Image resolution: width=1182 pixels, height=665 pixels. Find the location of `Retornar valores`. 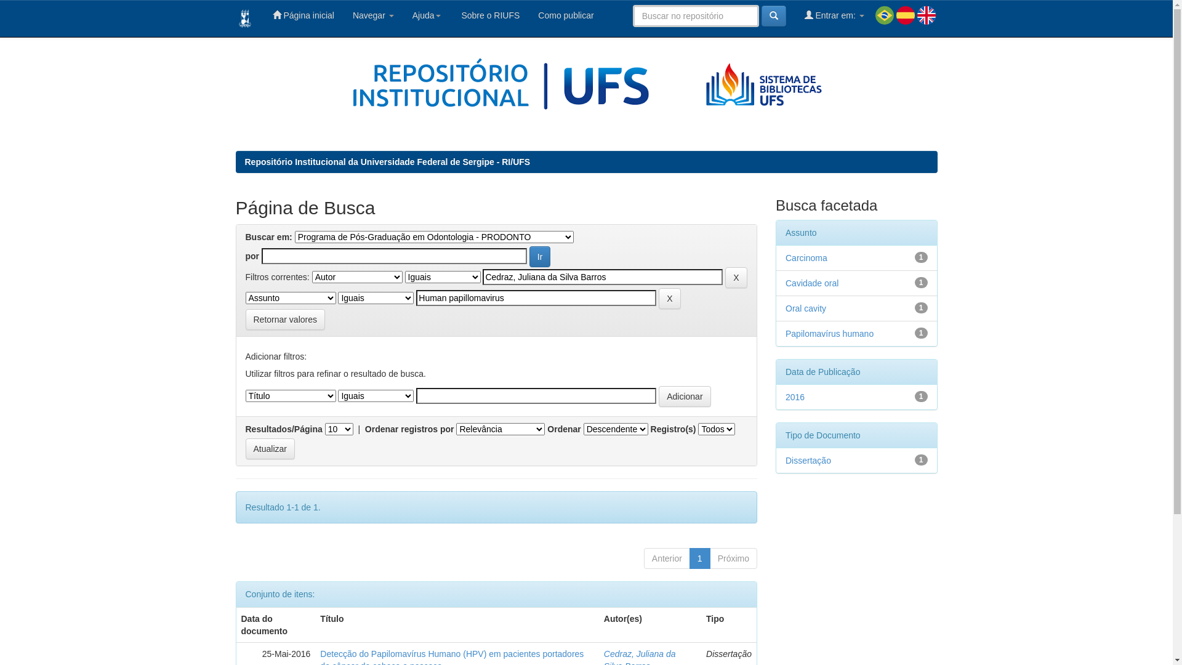

Retornar valores is located at coordinates (285, 320).